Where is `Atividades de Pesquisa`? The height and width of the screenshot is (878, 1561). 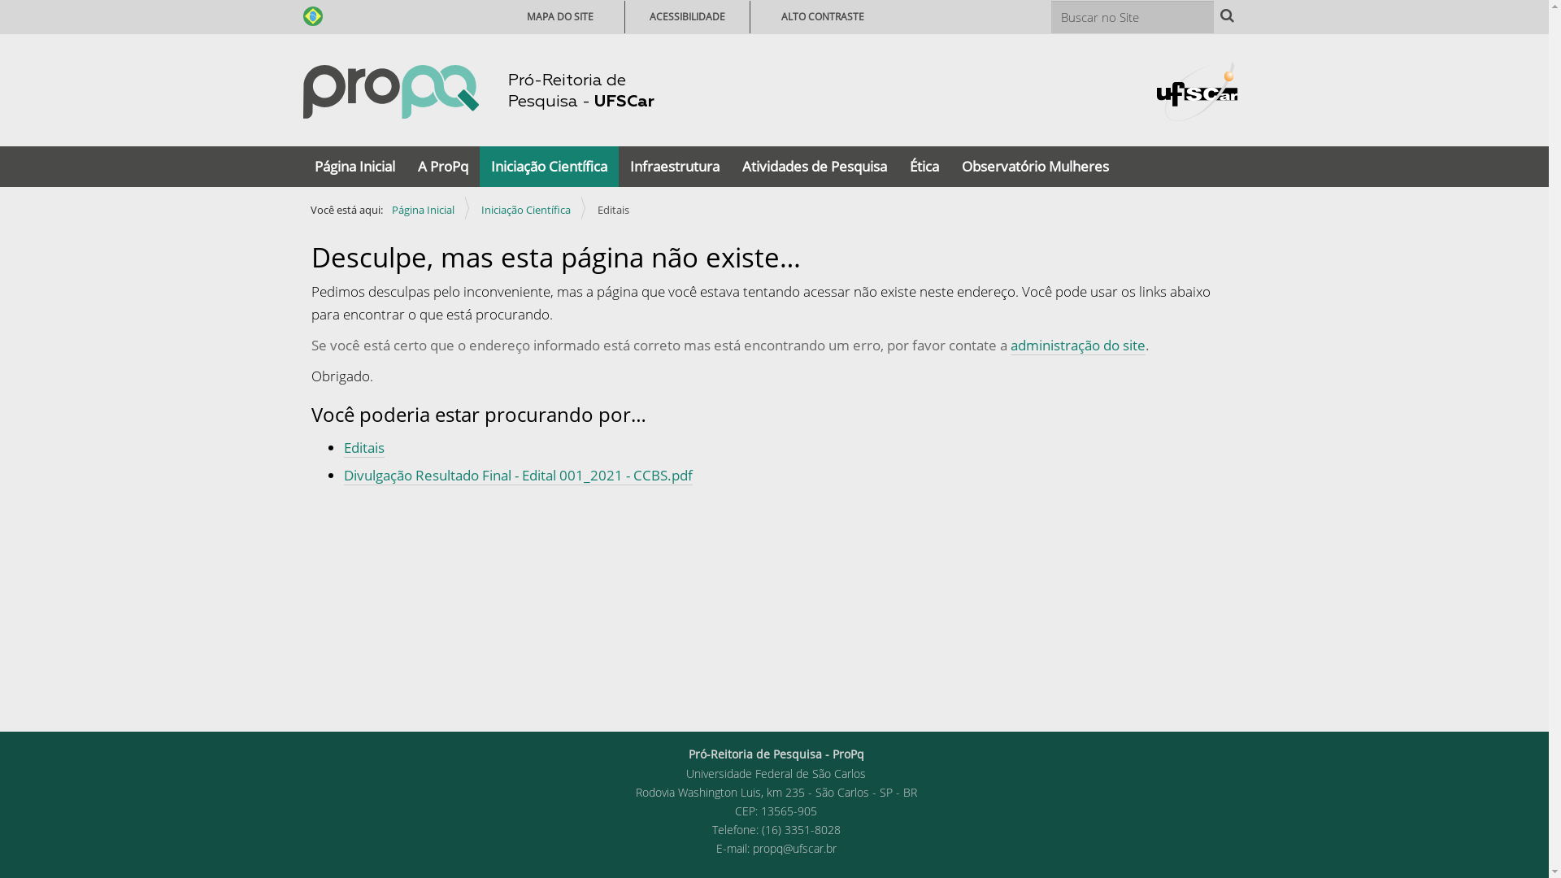
Atividades de Pesquisa is located at coordinates (814, 167).